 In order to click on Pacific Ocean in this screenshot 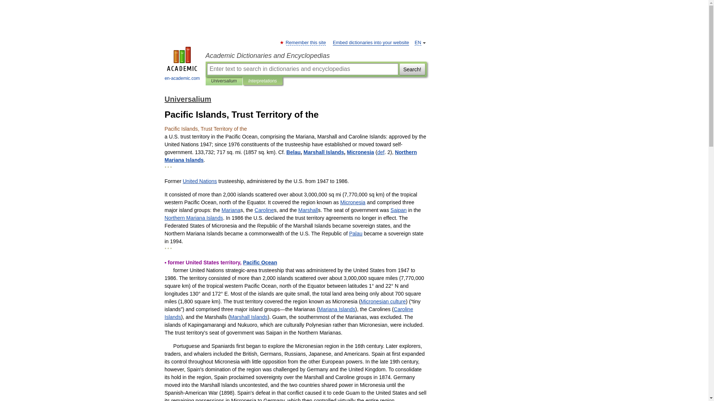, I will do `click(260, 262)`.